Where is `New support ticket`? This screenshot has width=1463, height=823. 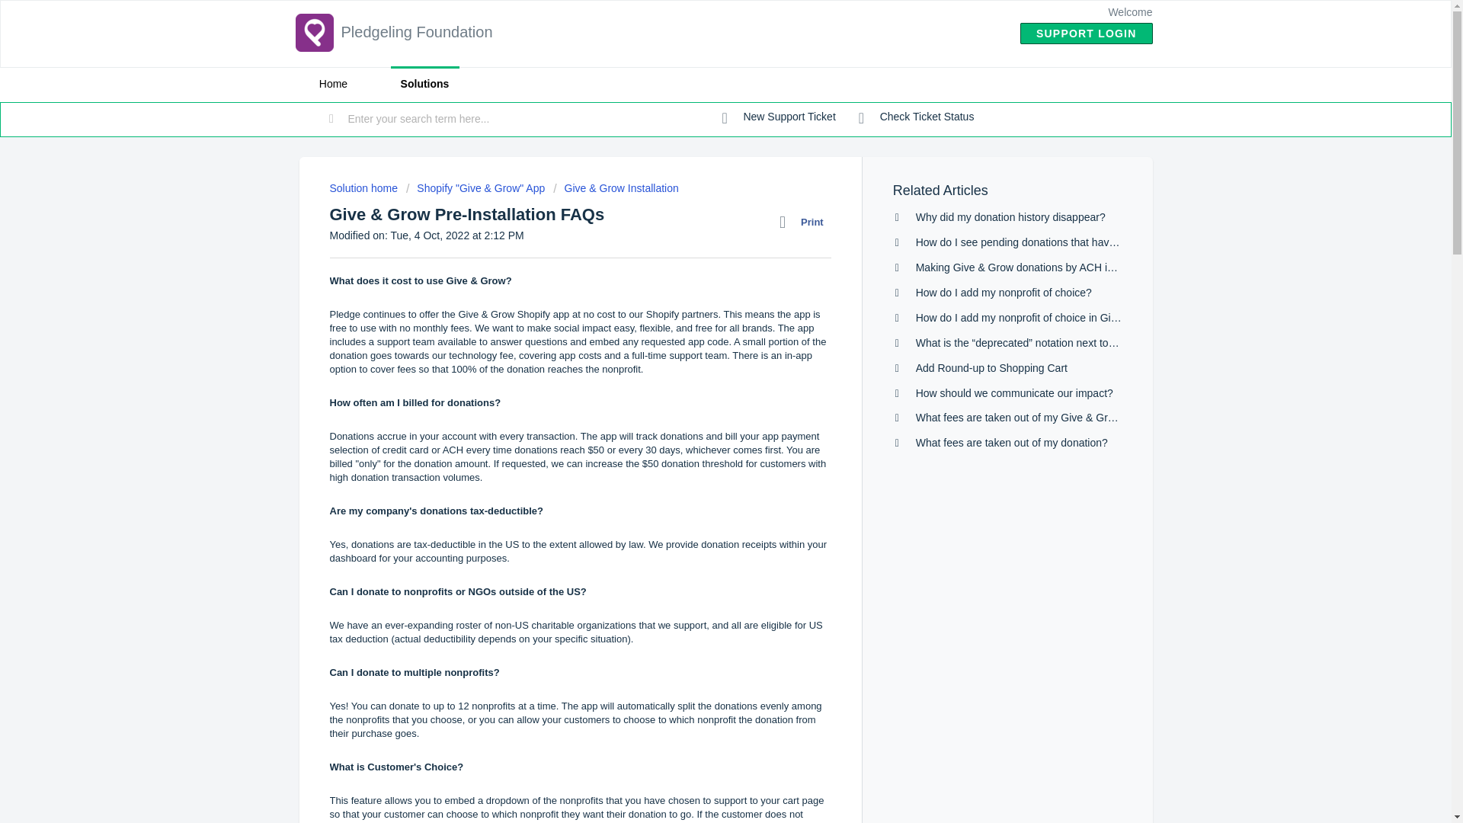 New support ticket is located at coordinates (779, 117).